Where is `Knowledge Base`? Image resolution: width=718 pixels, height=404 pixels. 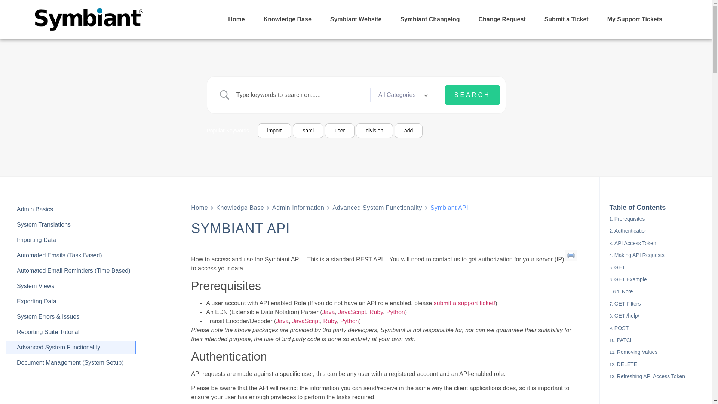
Knowledge Base is located at coordinates (240, 208).